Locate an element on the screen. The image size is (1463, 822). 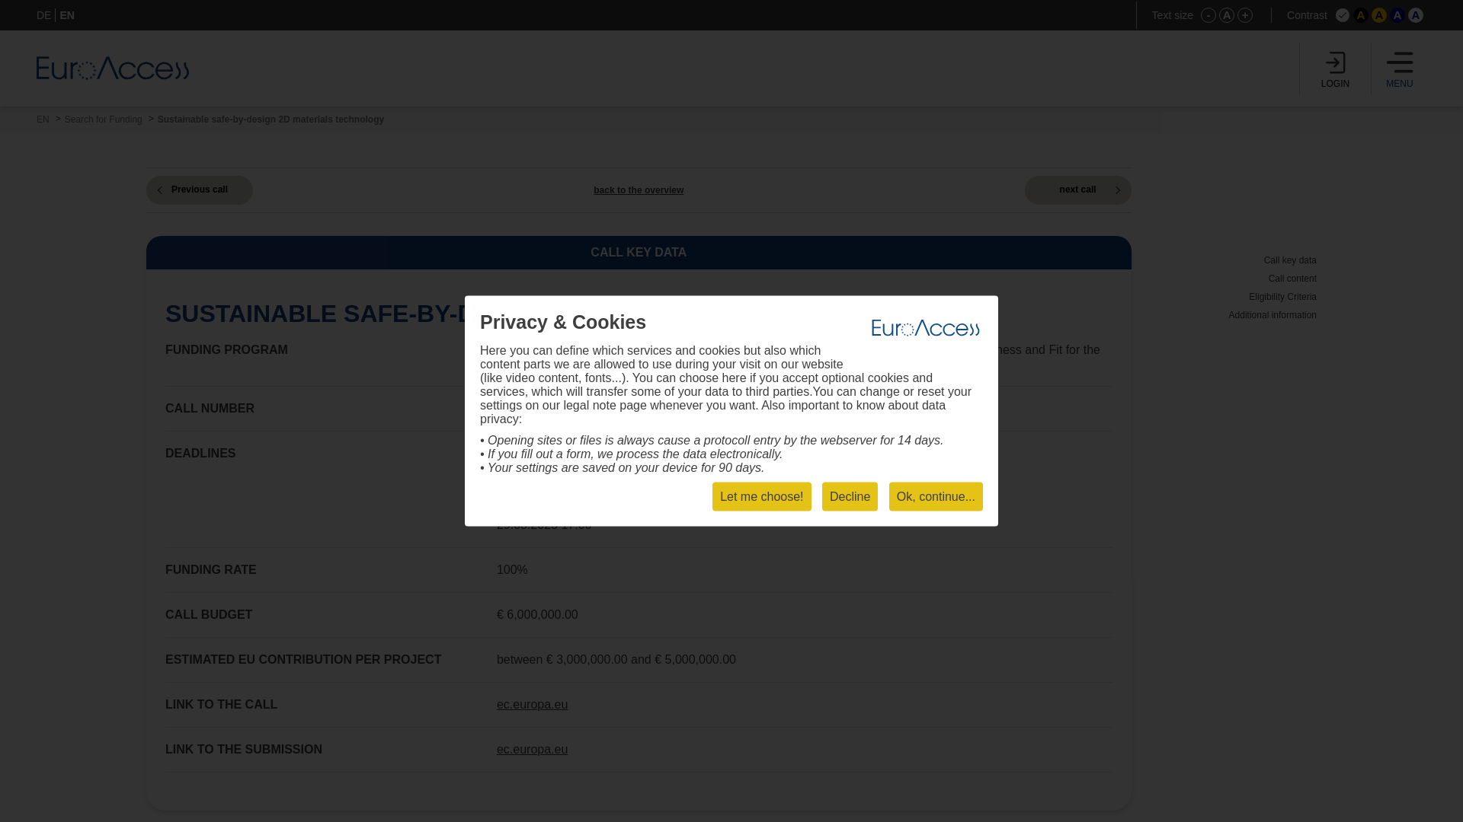
MENU is located at coordinates (1400, 68).